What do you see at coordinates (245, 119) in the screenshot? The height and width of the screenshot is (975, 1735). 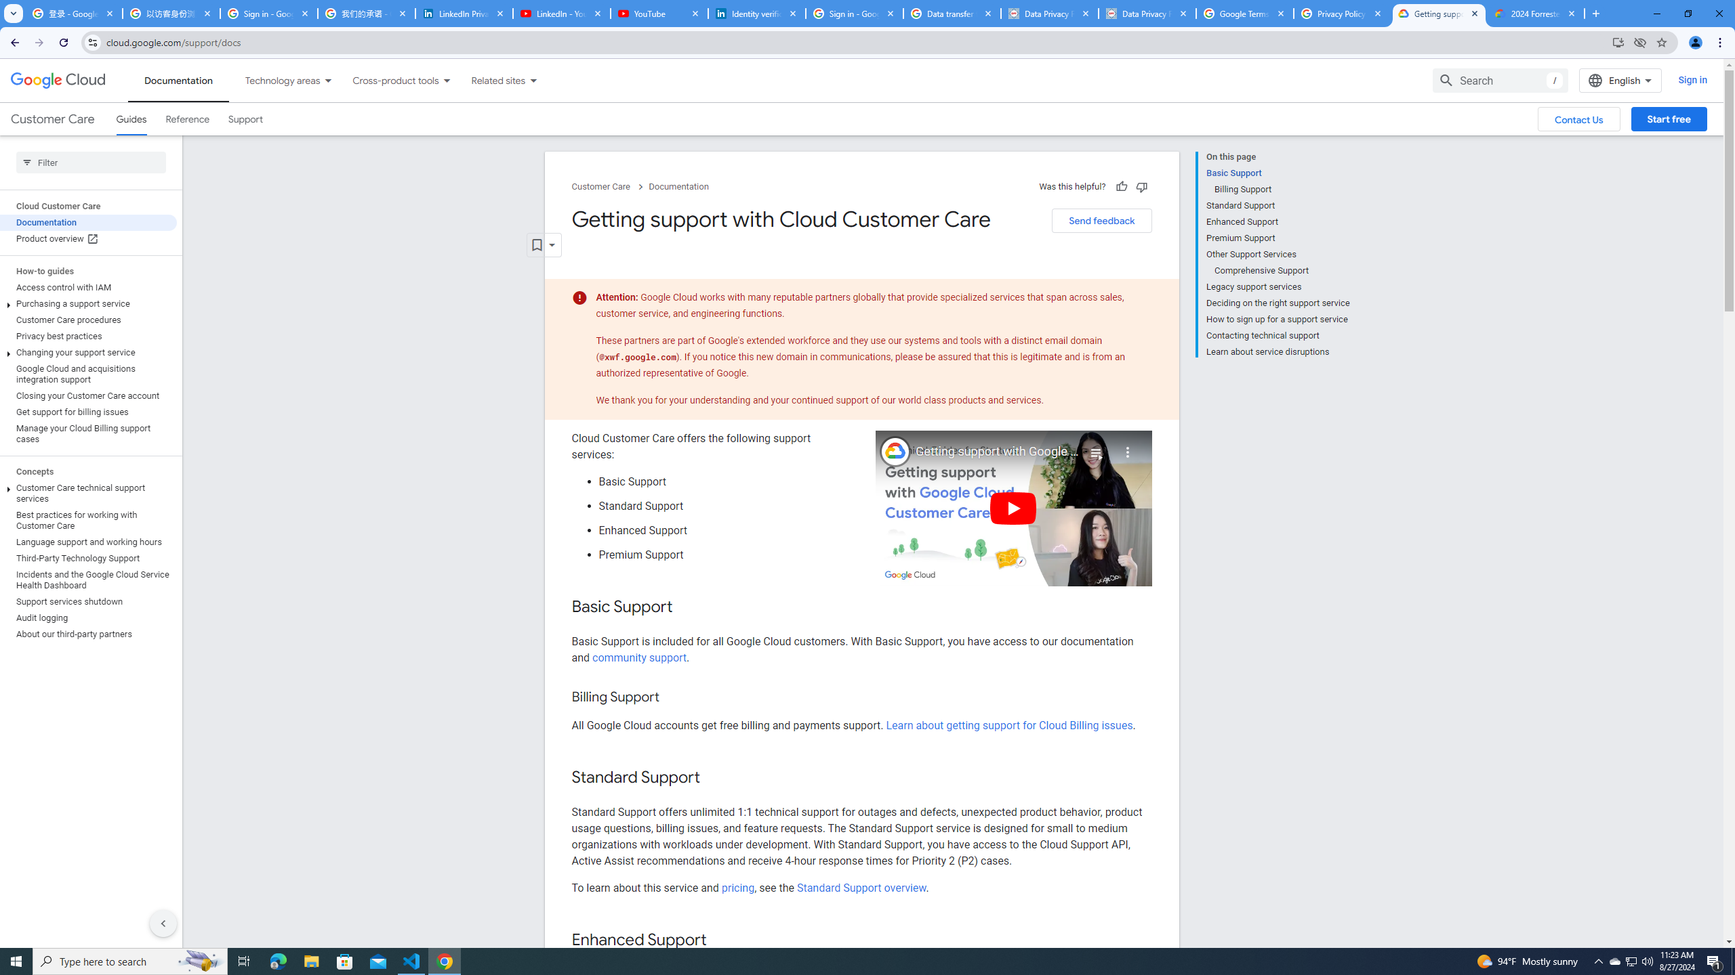 I see `Support` at bounding box center [245, 119].